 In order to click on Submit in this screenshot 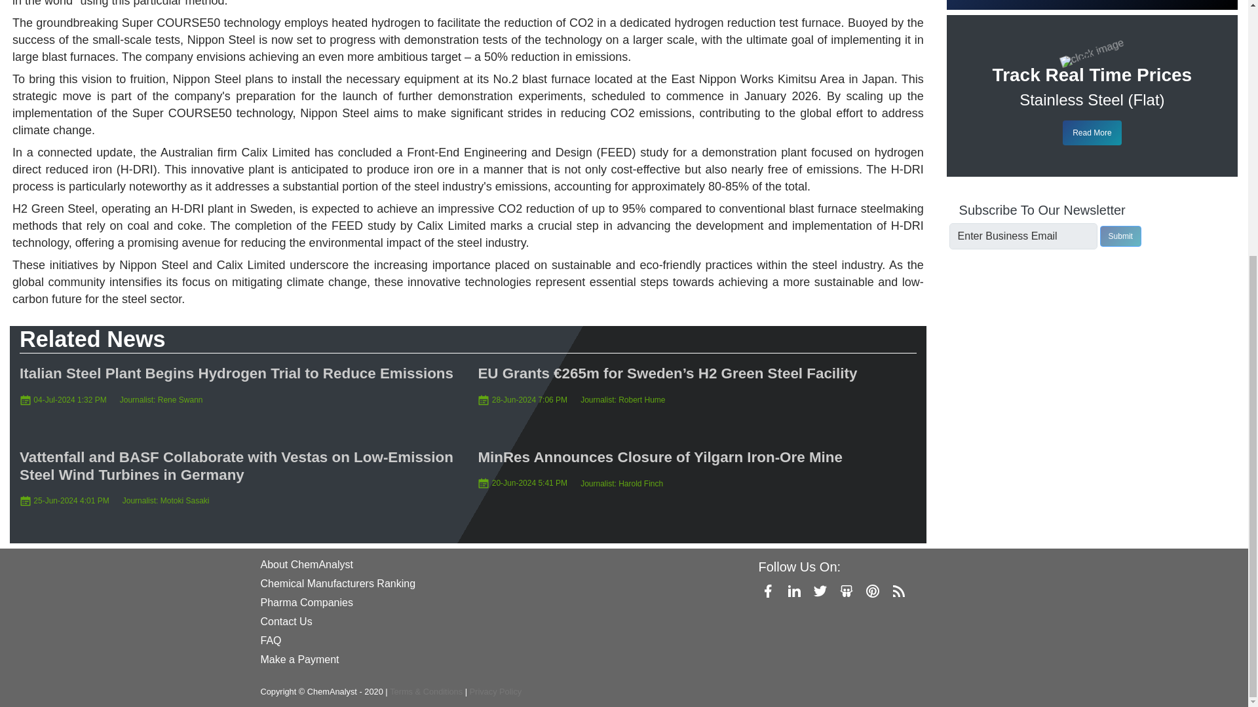, I will do `click(1120, 236)`.